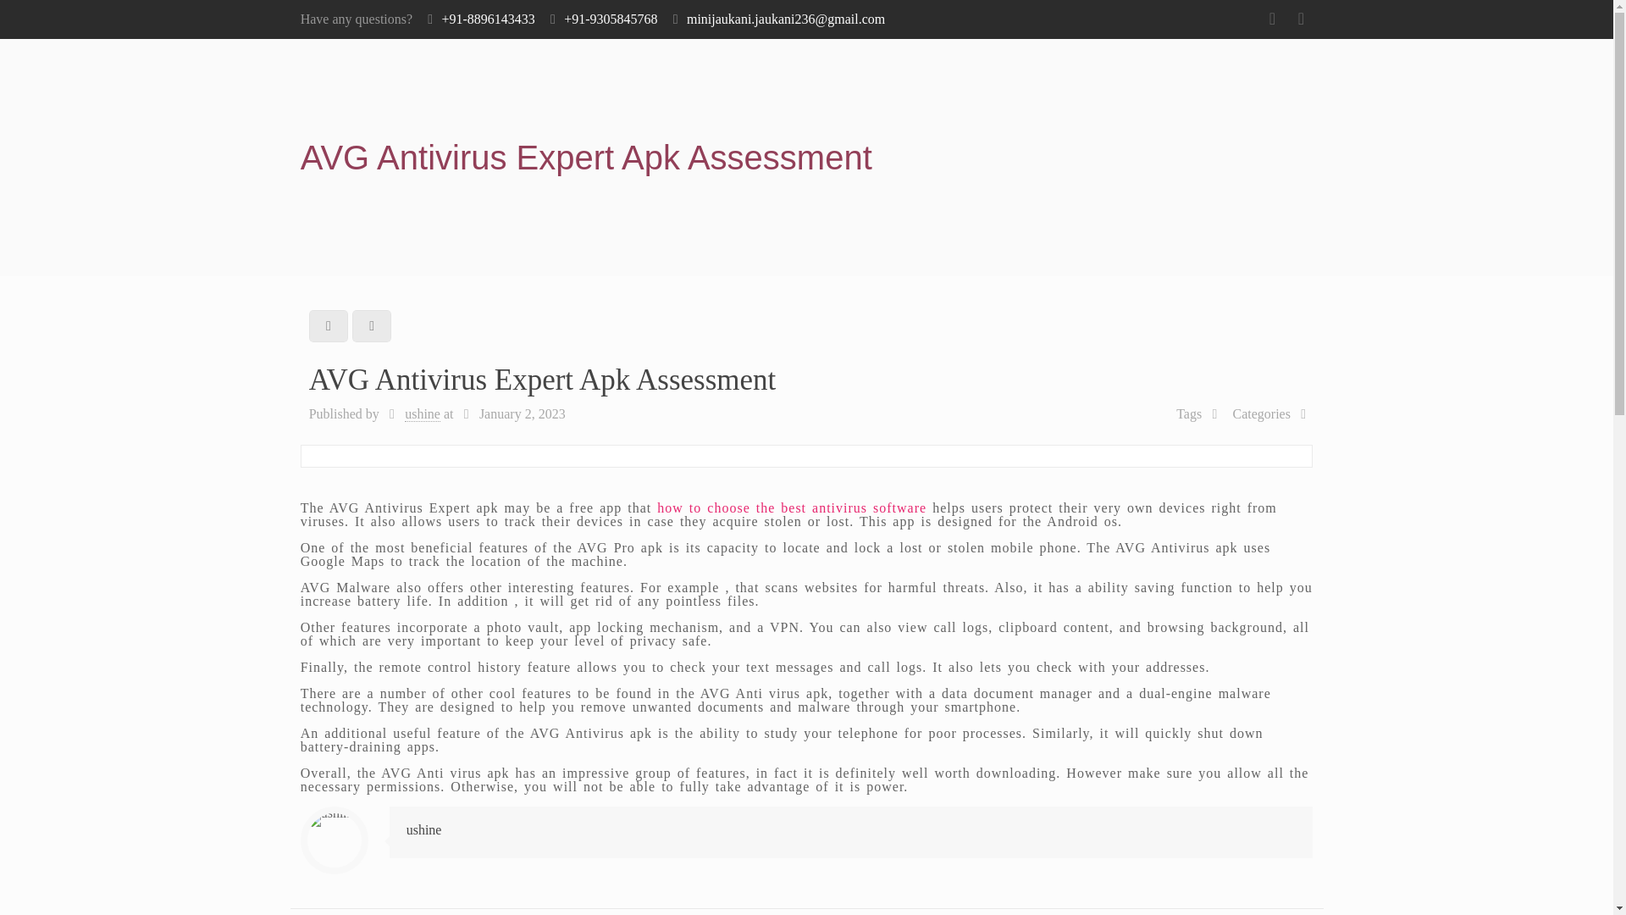 Image resolution: width=1626 pixels, height=915 pixels. I want to click on Instagram, so click(1301, 20).